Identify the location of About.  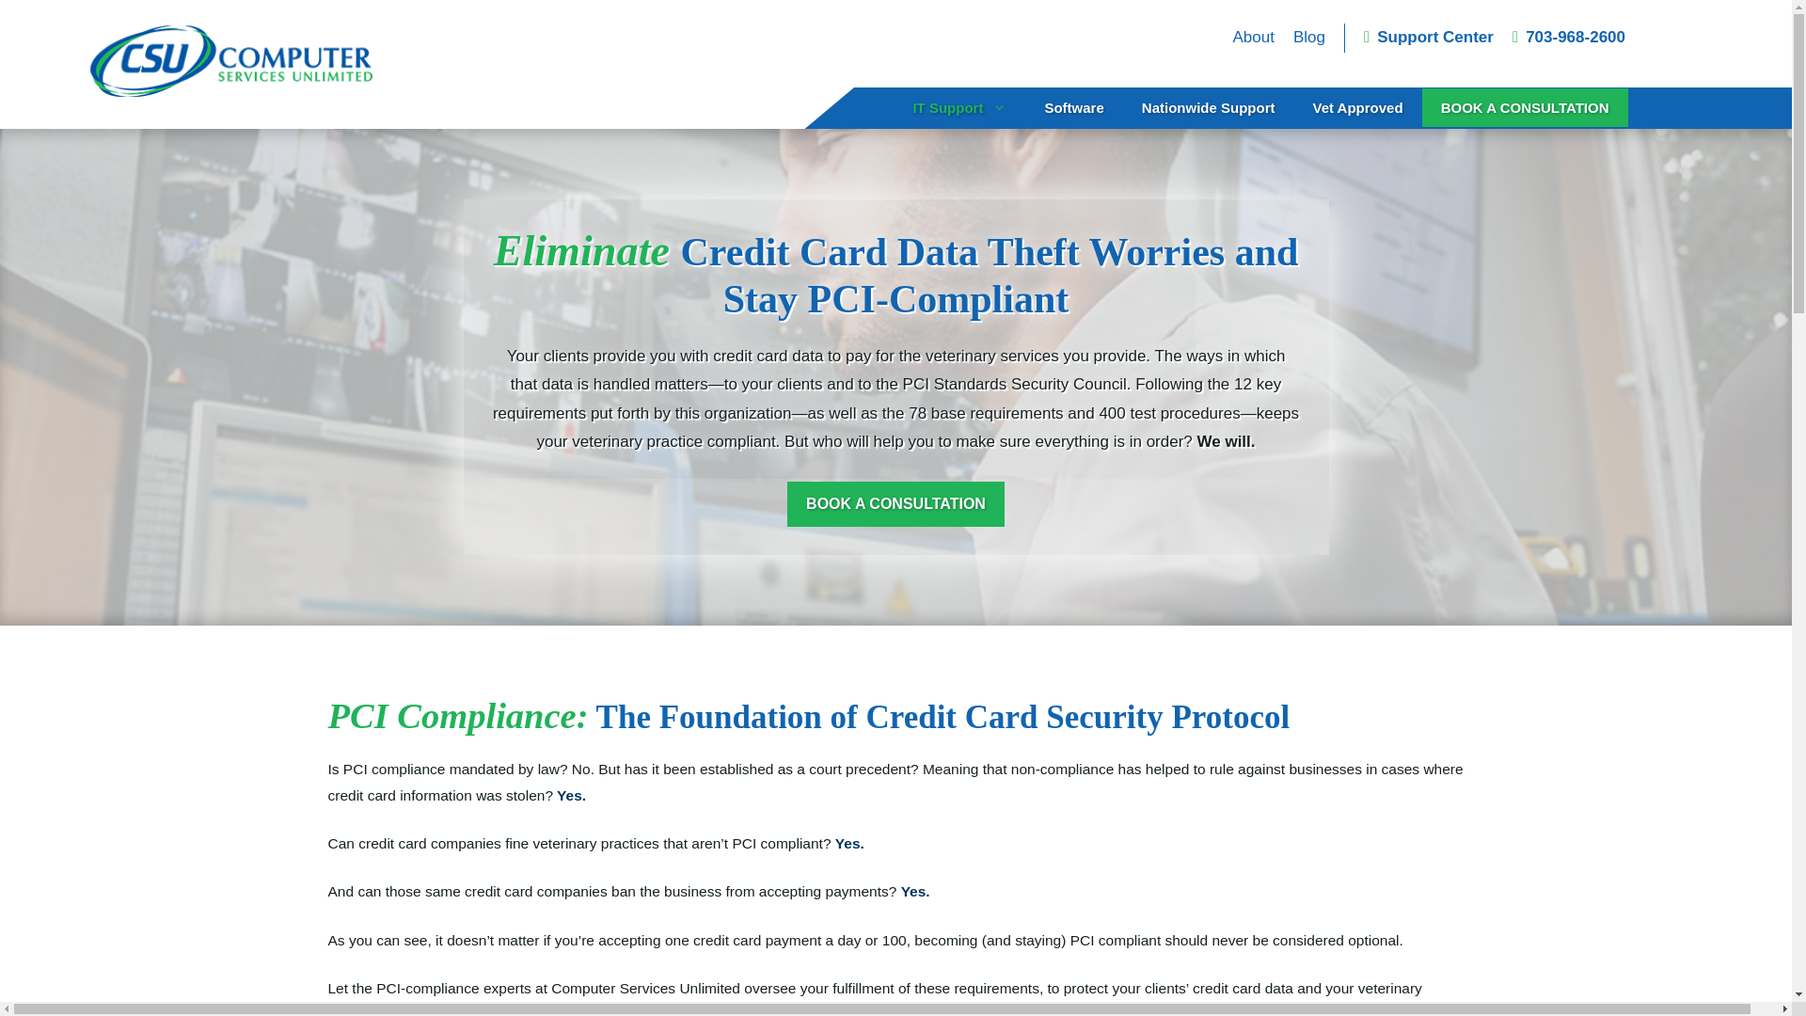
(1252, 37).